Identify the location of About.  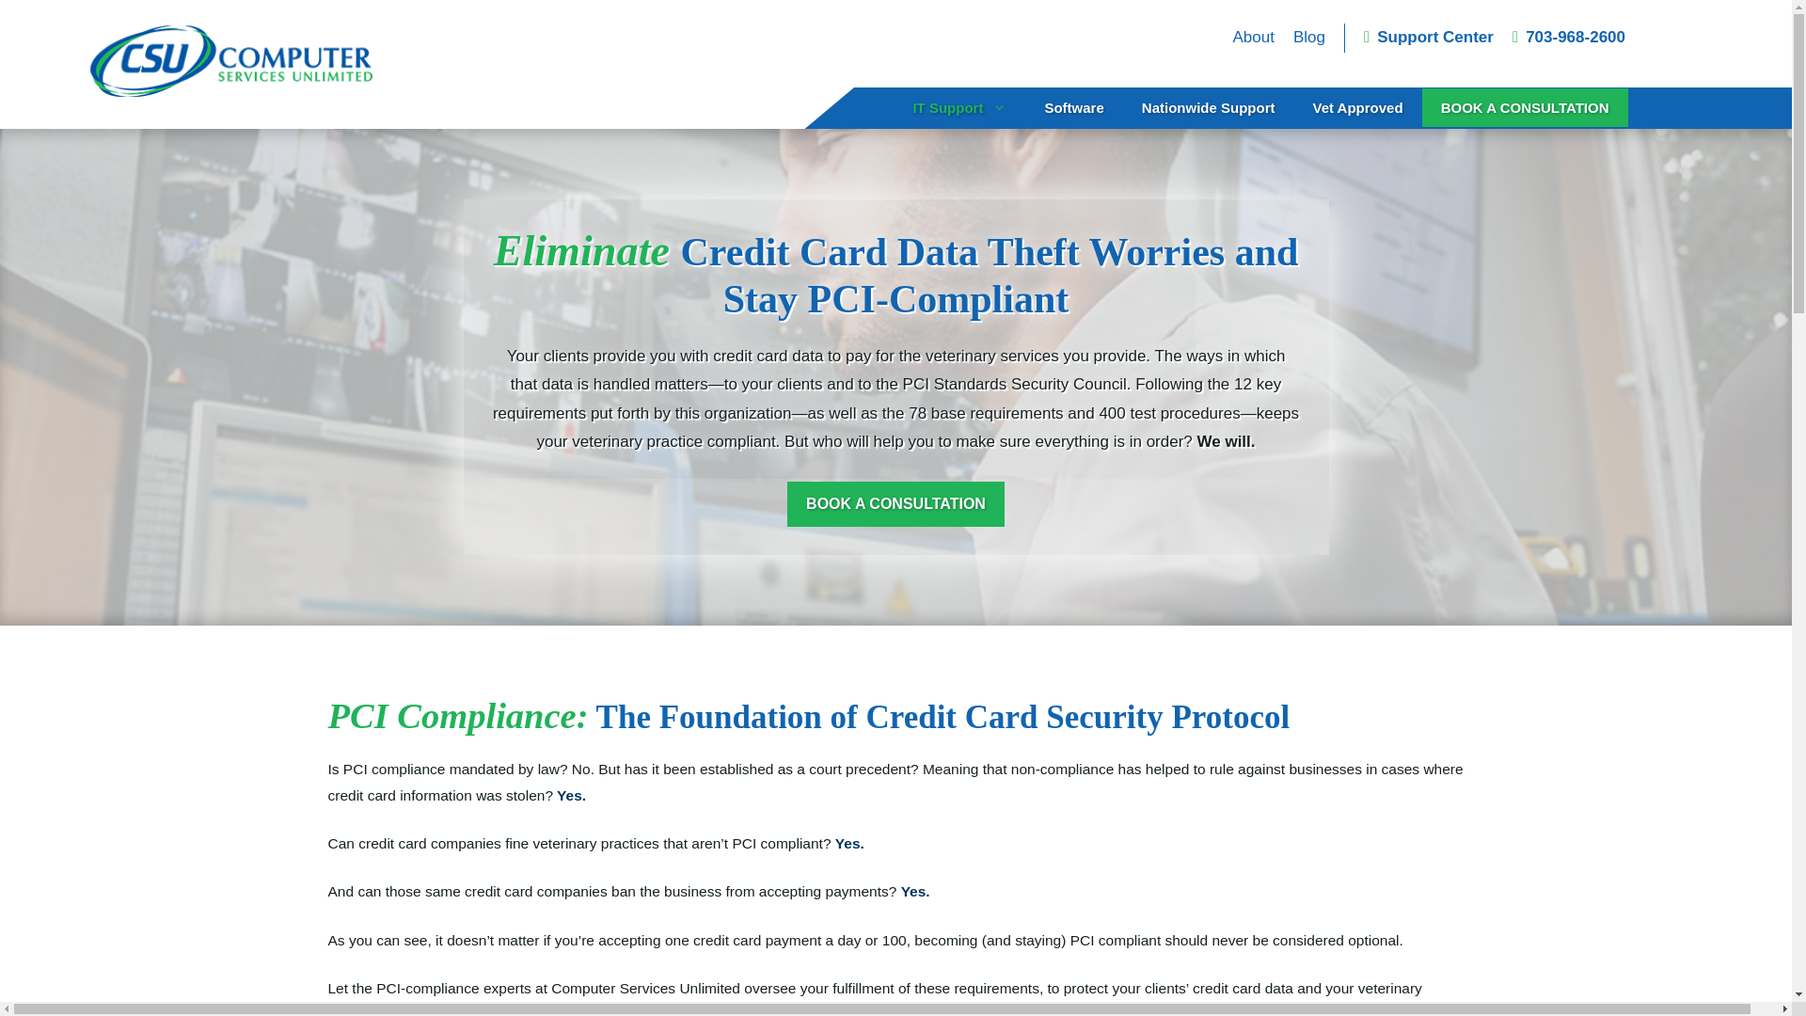
(1252, 37).